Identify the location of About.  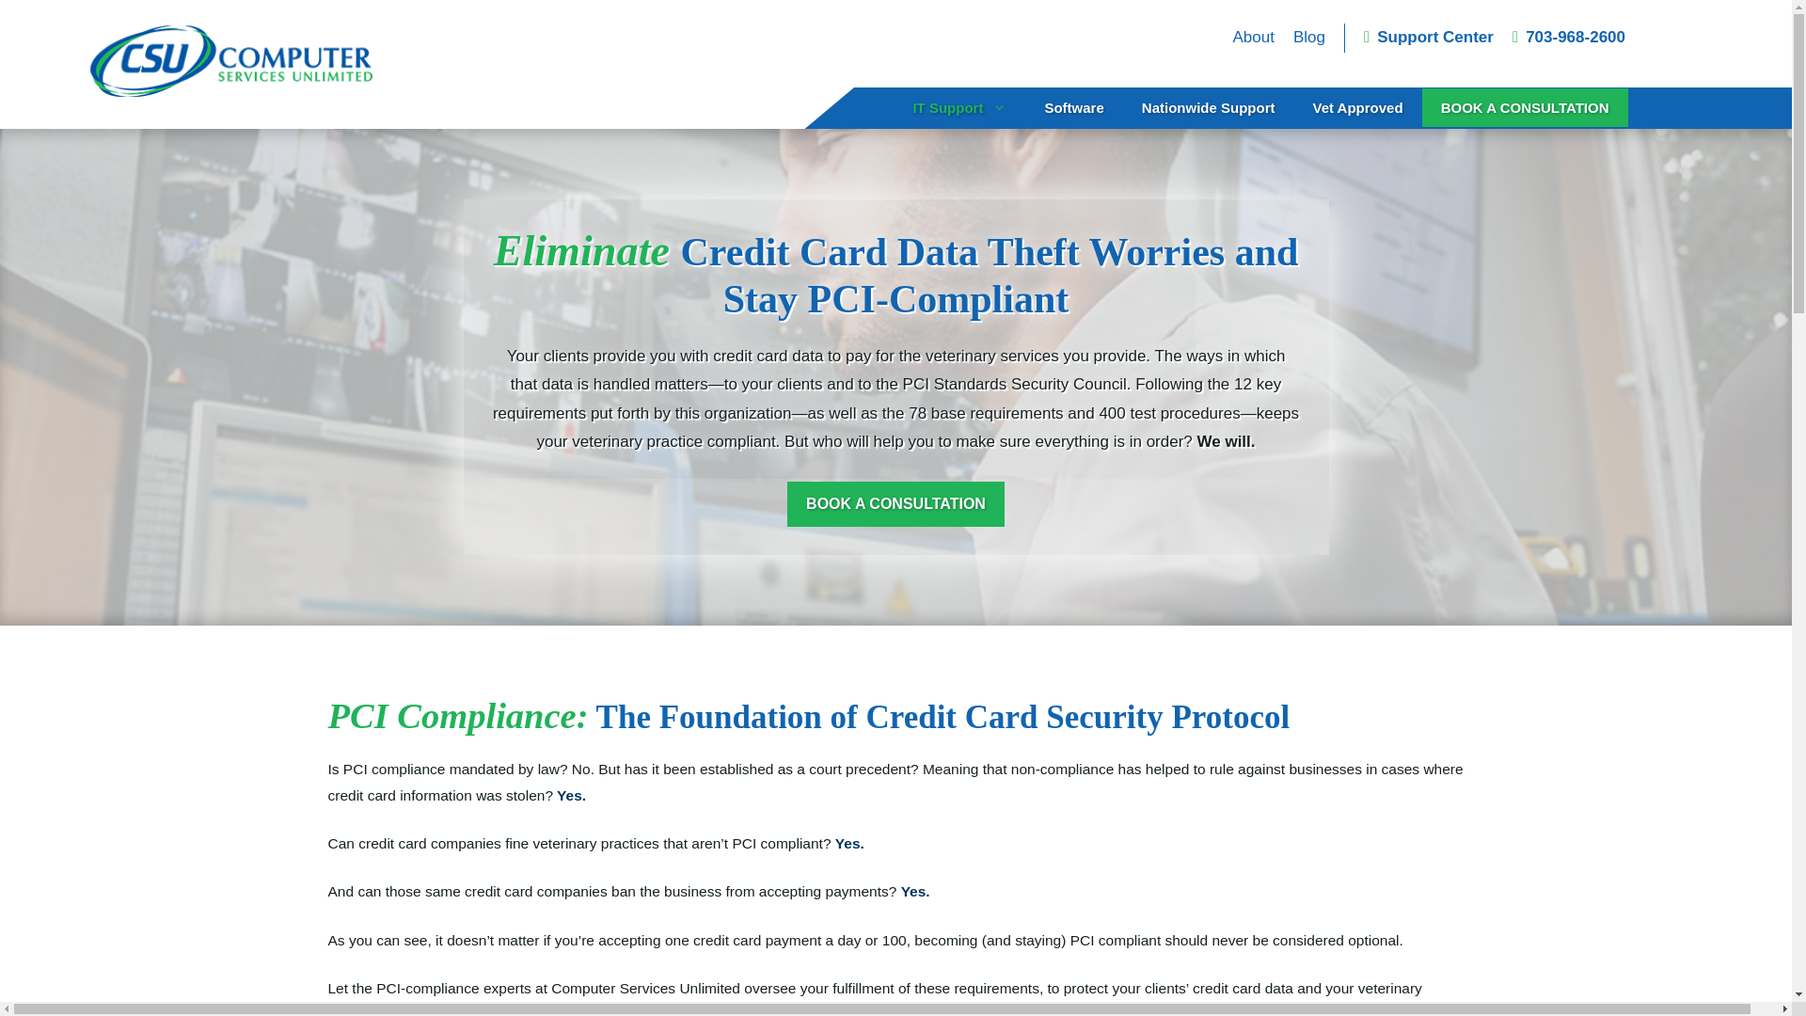
(1252, 37).